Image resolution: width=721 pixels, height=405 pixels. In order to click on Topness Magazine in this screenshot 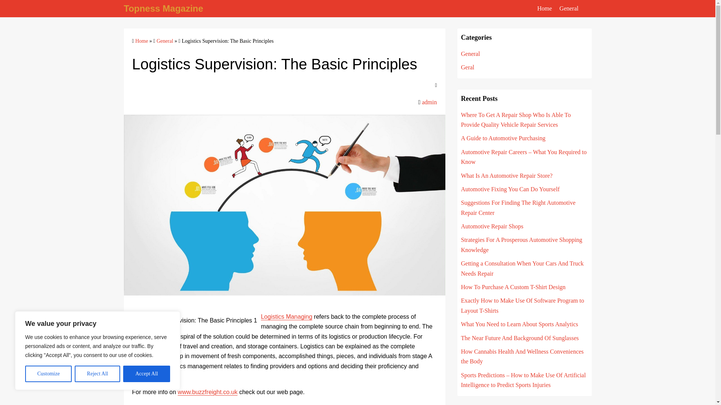, I will do `click(164, 8)`.